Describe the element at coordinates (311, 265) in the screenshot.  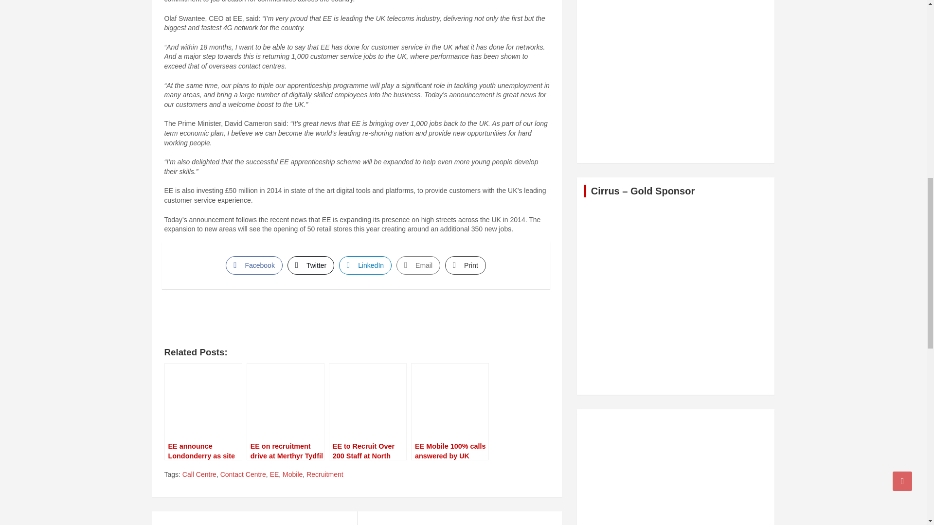
I see `Twitter` at that location.